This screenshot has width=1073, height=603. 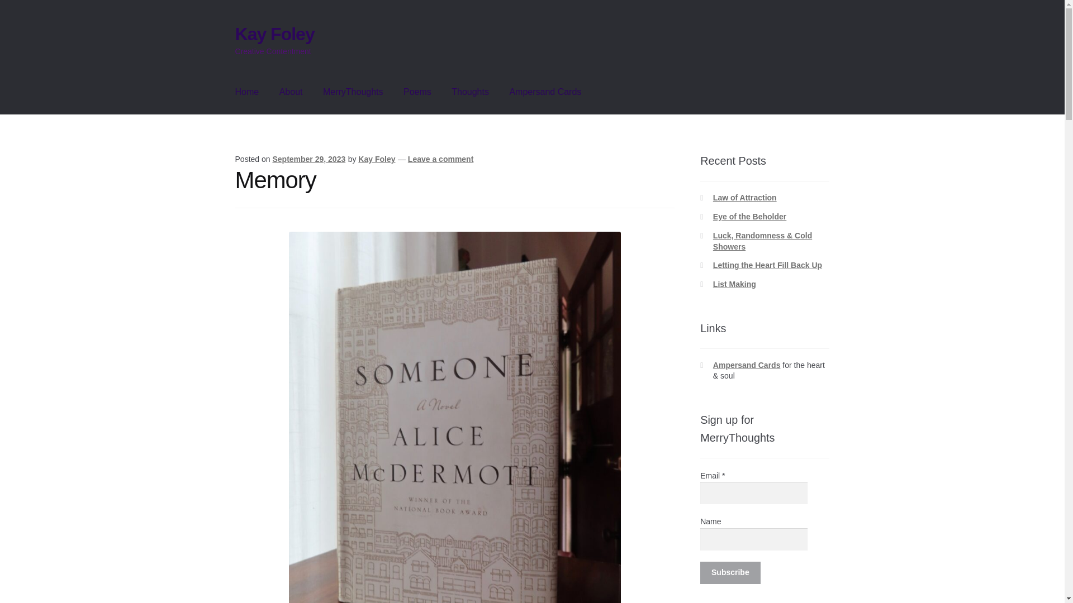 What do you see at coordinates (247, 92) in the screenshot?
I see `Home` at bounding box center [247, 92].